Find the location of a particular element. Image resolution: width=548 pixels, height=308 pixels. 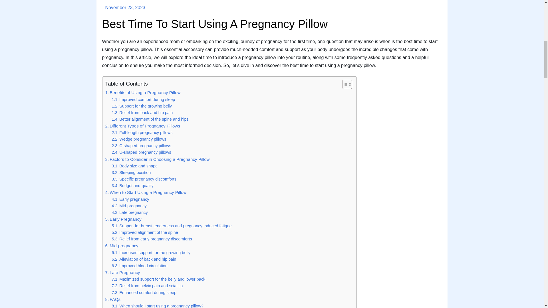

Relief from early pregnancy discomforts is located at coordinates (152, 239).